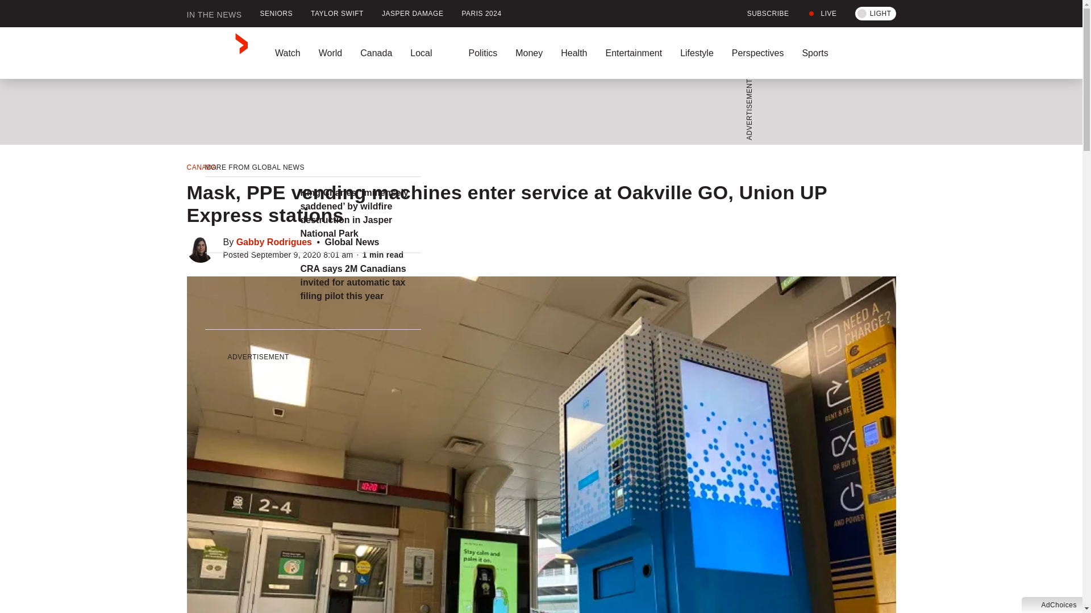 This screenshot has height=613, width=1091. Describe the element at coordinates (822, 14) in the screenshot. I see `LIVE` at that location.